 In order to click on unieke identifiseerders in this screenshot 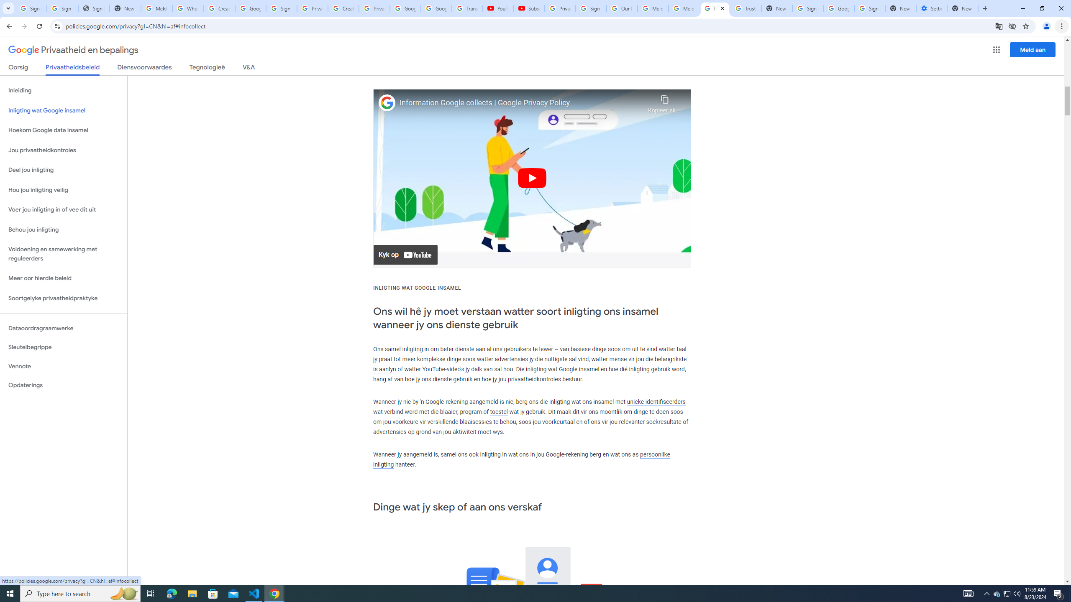, I will do `click(656, 401)`.